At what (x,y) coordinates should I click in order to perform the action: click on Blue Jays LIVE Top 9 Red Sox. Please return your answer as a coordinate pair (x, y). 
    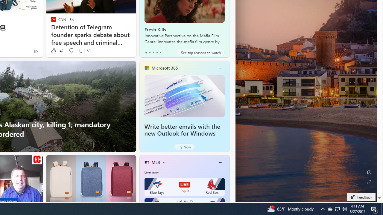
    Looking at the image, I should click on (184, 187).